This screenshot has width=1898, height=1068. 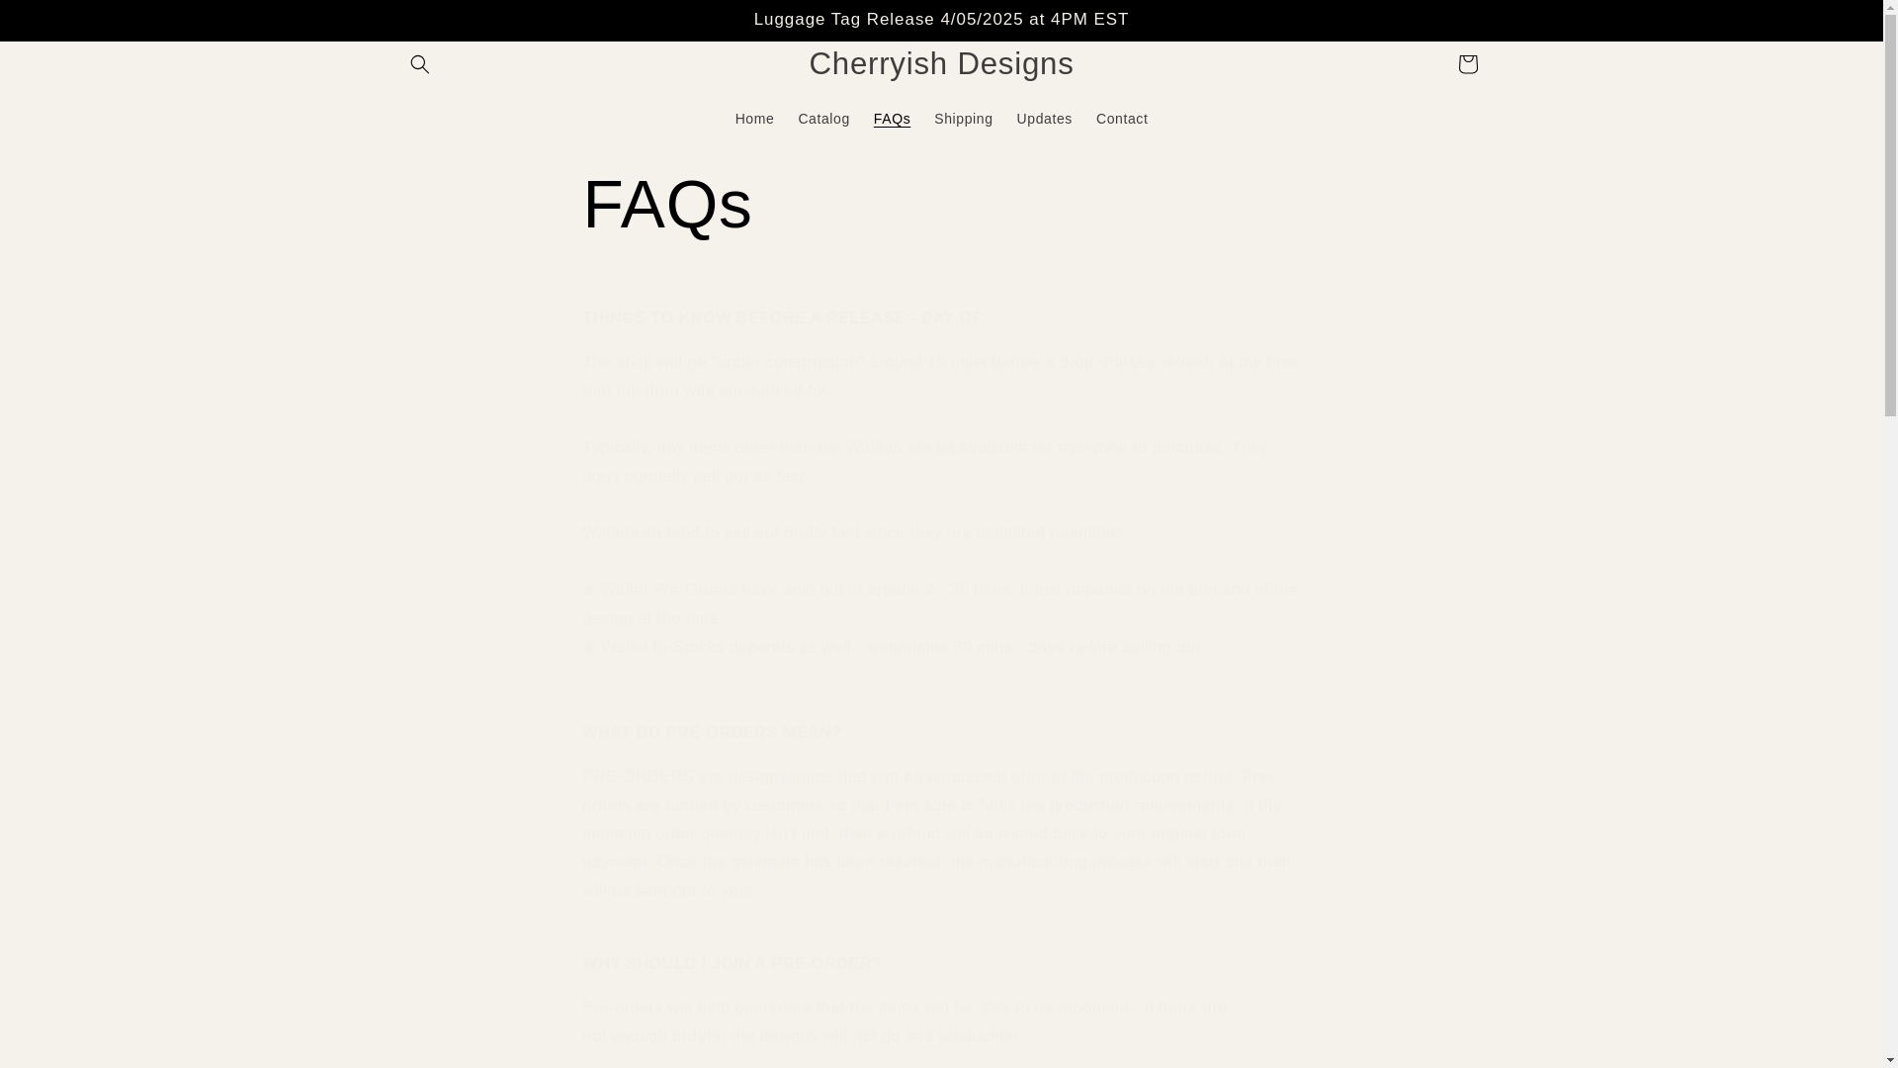 What do you see at coordinates (963, 118) in the screenshot?
I see `Shipping` at bounding box center [963, 118].